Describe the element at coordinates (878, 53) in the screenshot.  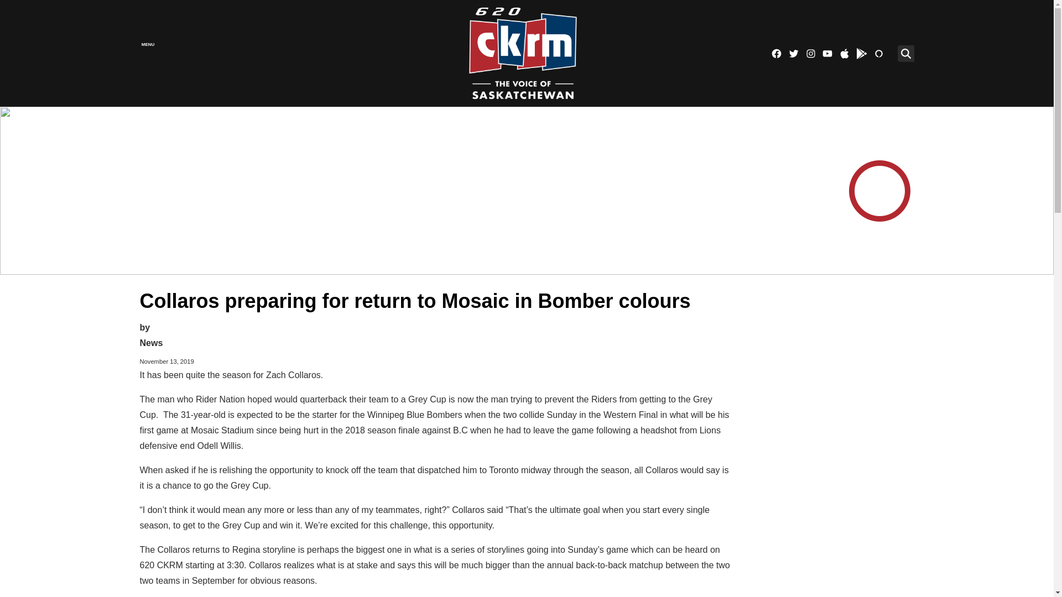
I see `Ask Alexa` at that location.